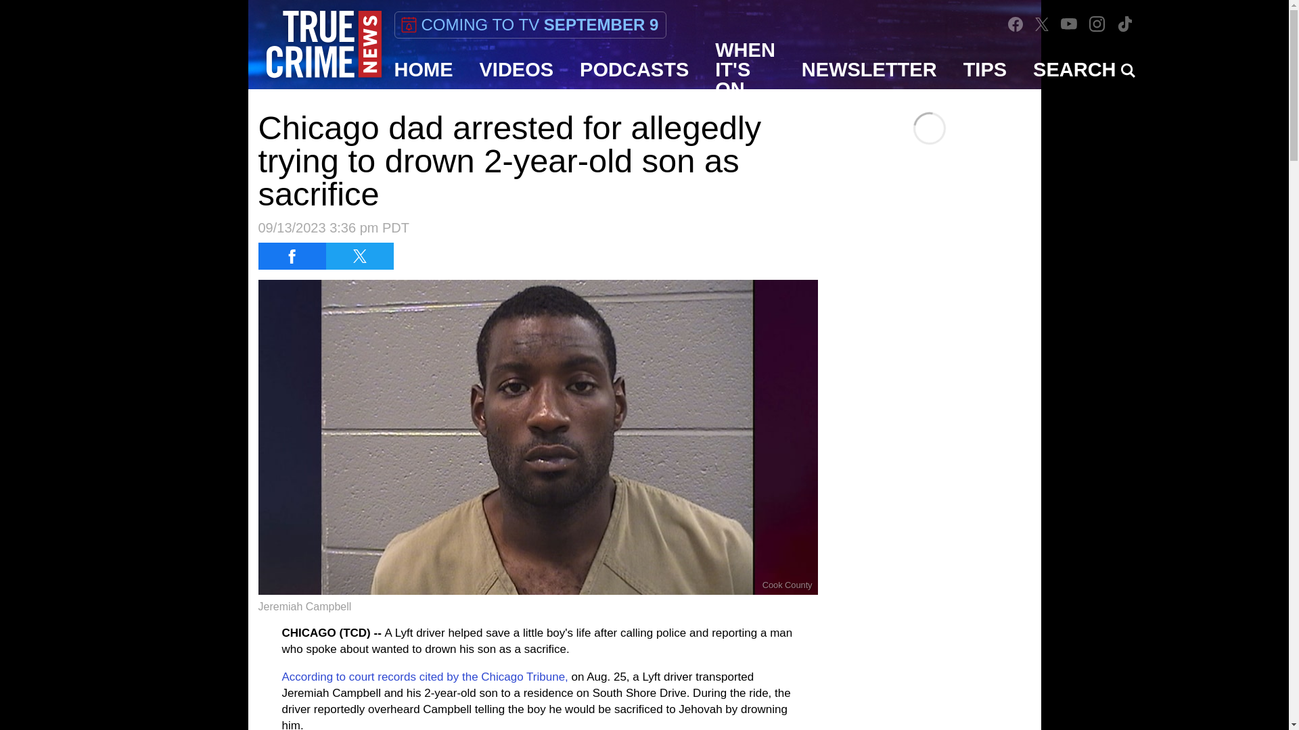  I want to click on SEARCH, so click(1084, 69).